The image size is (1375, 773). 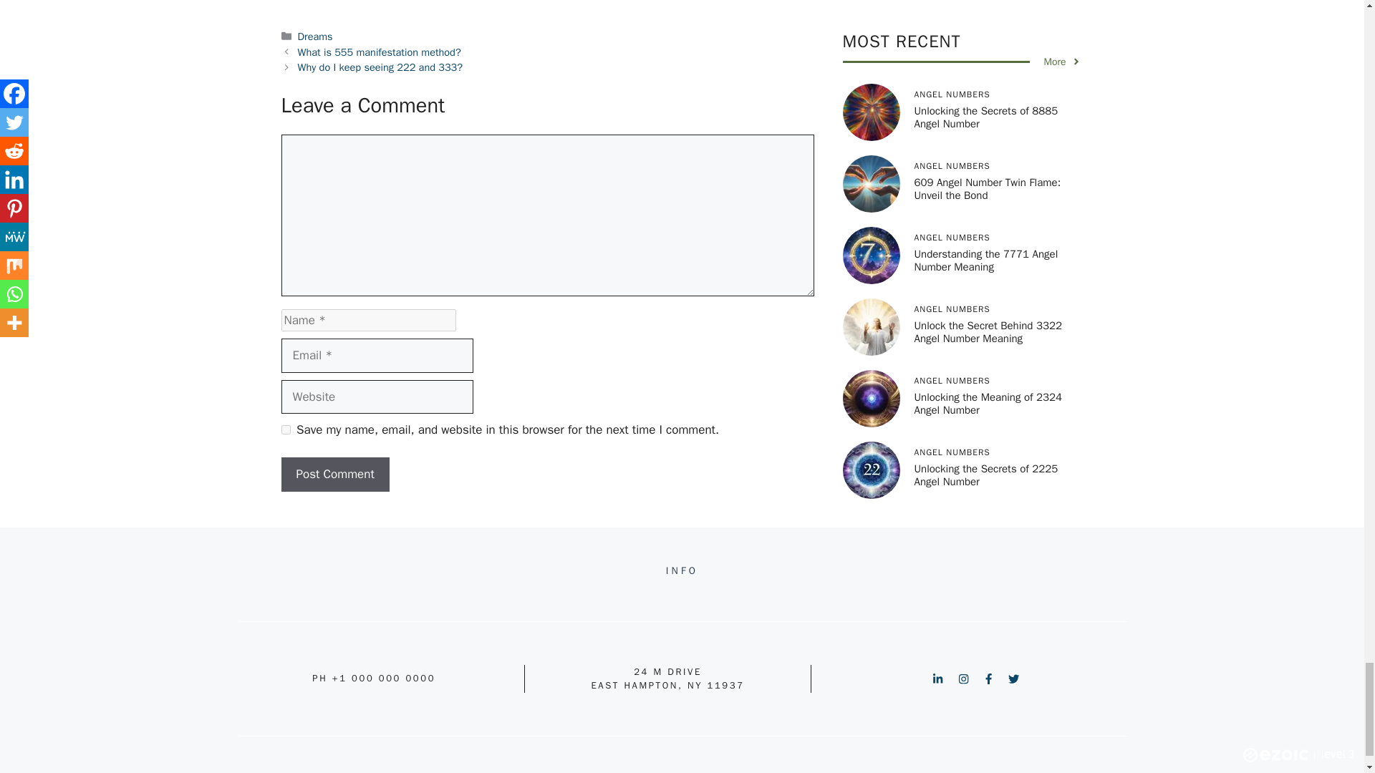 What do you see at coordinates (334, 474) in the screenshot?
I see `Post Comment` at bounding box center [334, 474].